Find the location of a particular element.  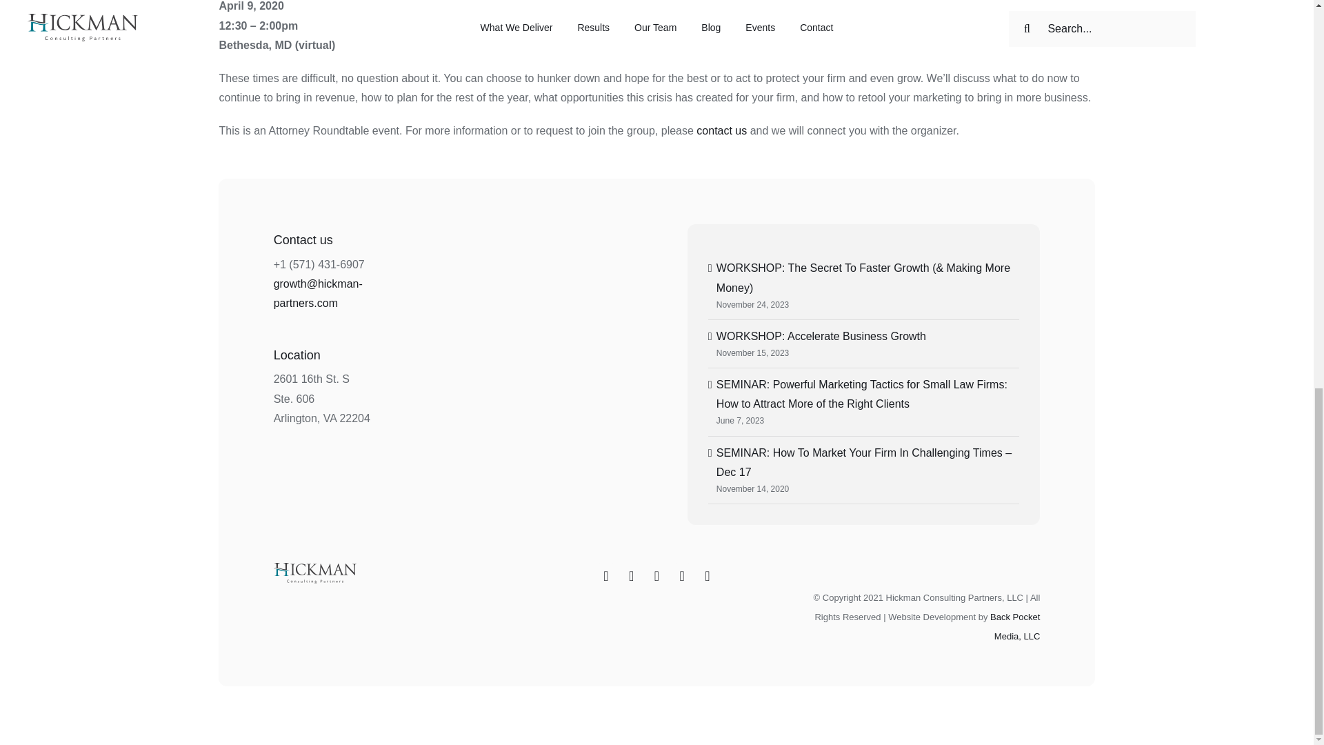

Back Pocket Media, LLC is located at coordinates (1015, 626).